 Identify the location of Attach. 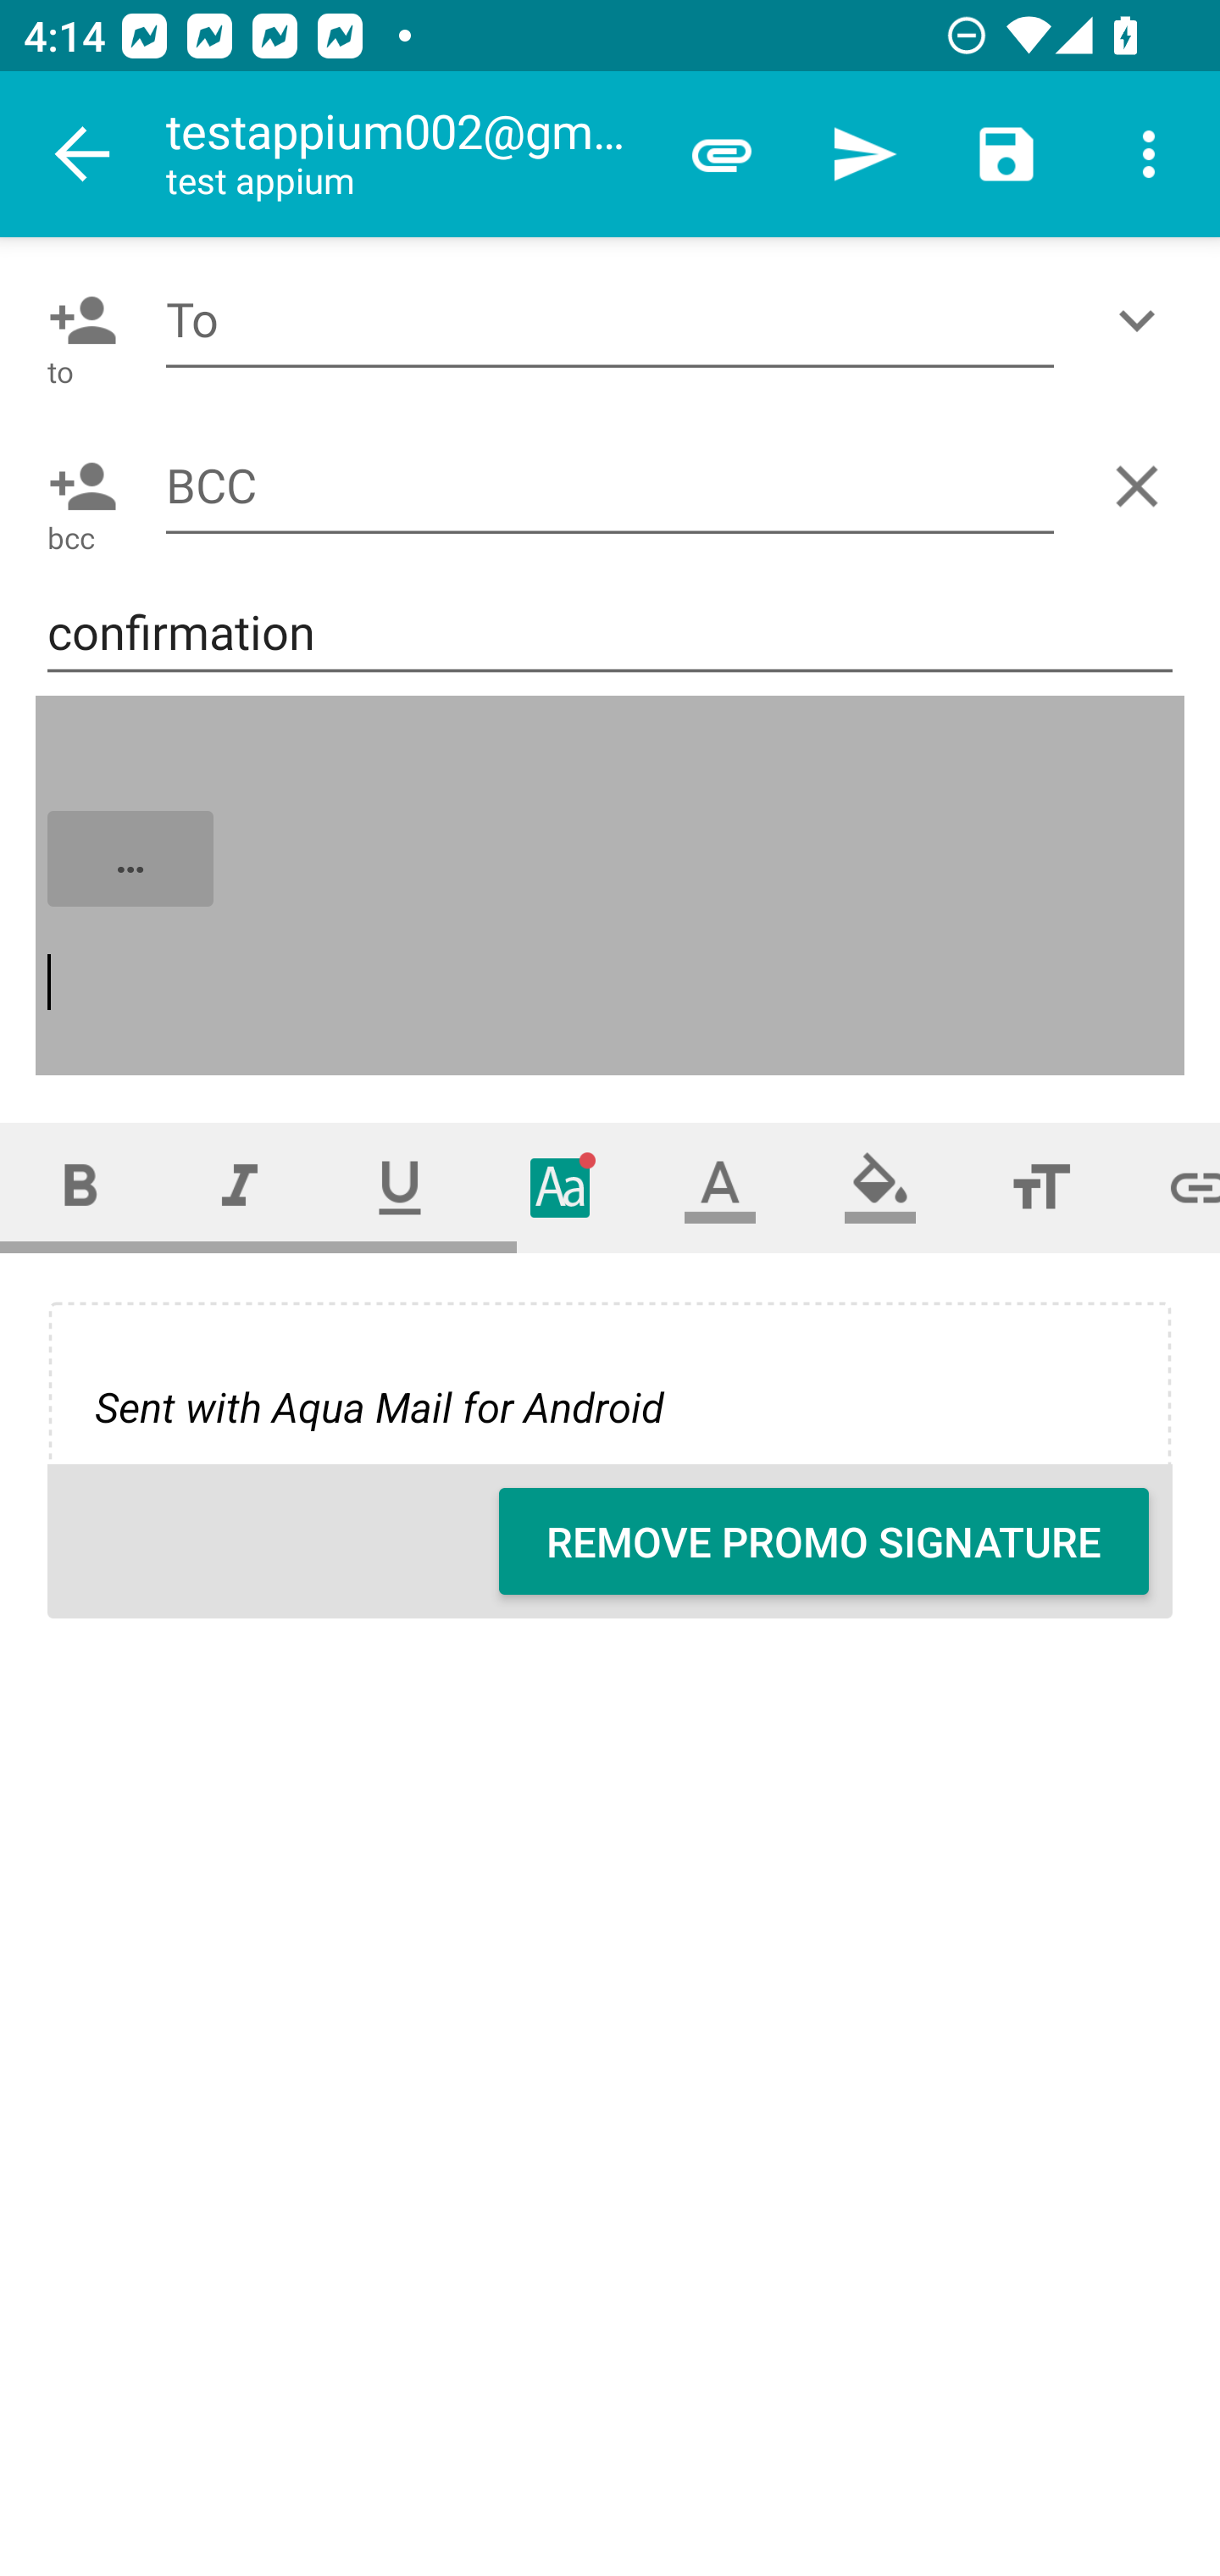
(722, 154).